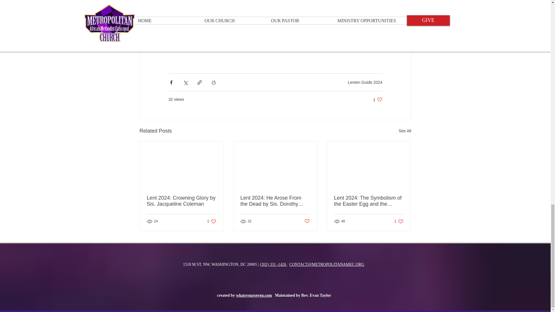  Describe the element at coordinates (182, 201) in the screenshot. I see `Lent 2024: Crowning Glory by Sis. Jacqueline Coleman` at that location.